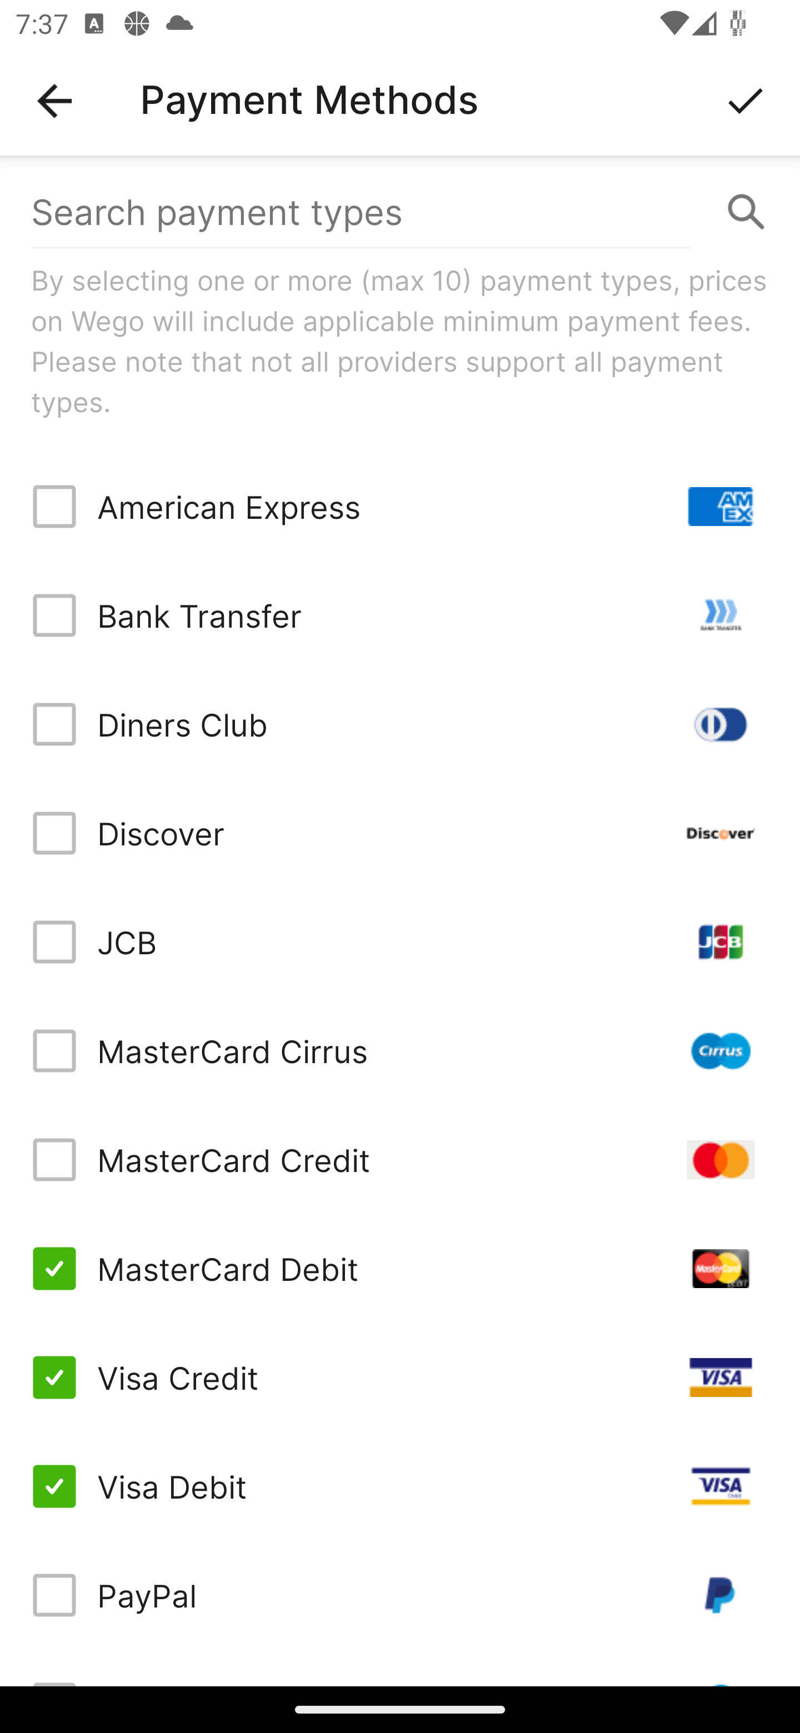 The image size is (800, 1733). I want to click on Diners Club, so click(400, 724).